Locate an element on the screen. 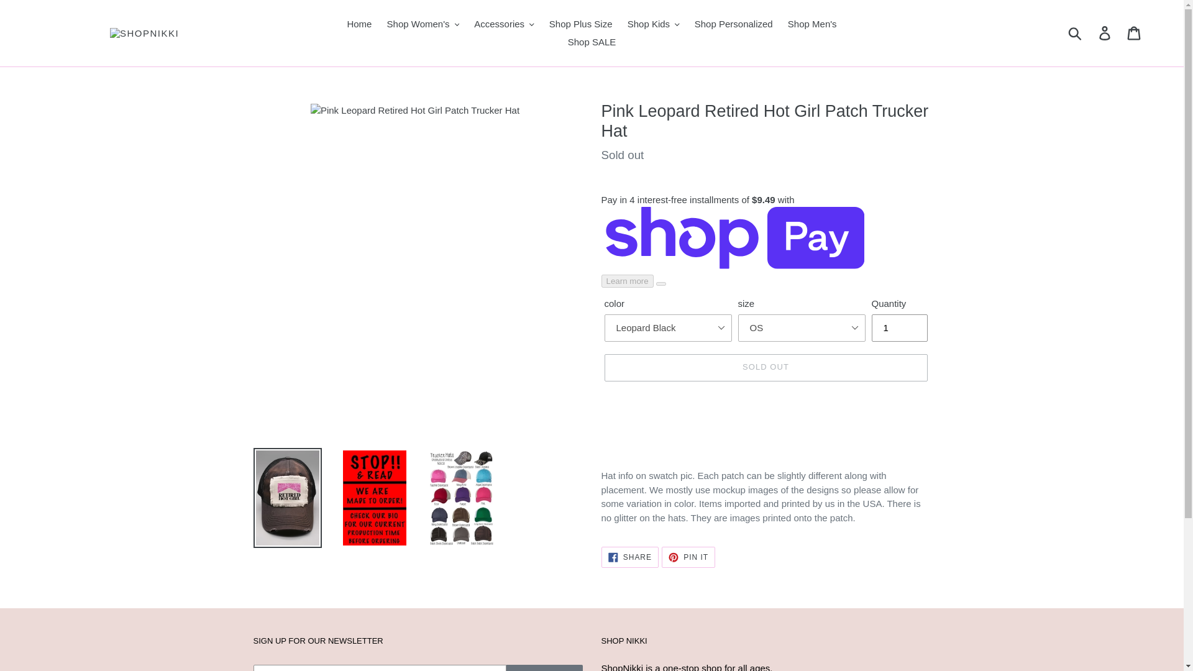 The height and width of the screenshot is (671, 1193). Shop Men's is located at coordinates (812, 24).